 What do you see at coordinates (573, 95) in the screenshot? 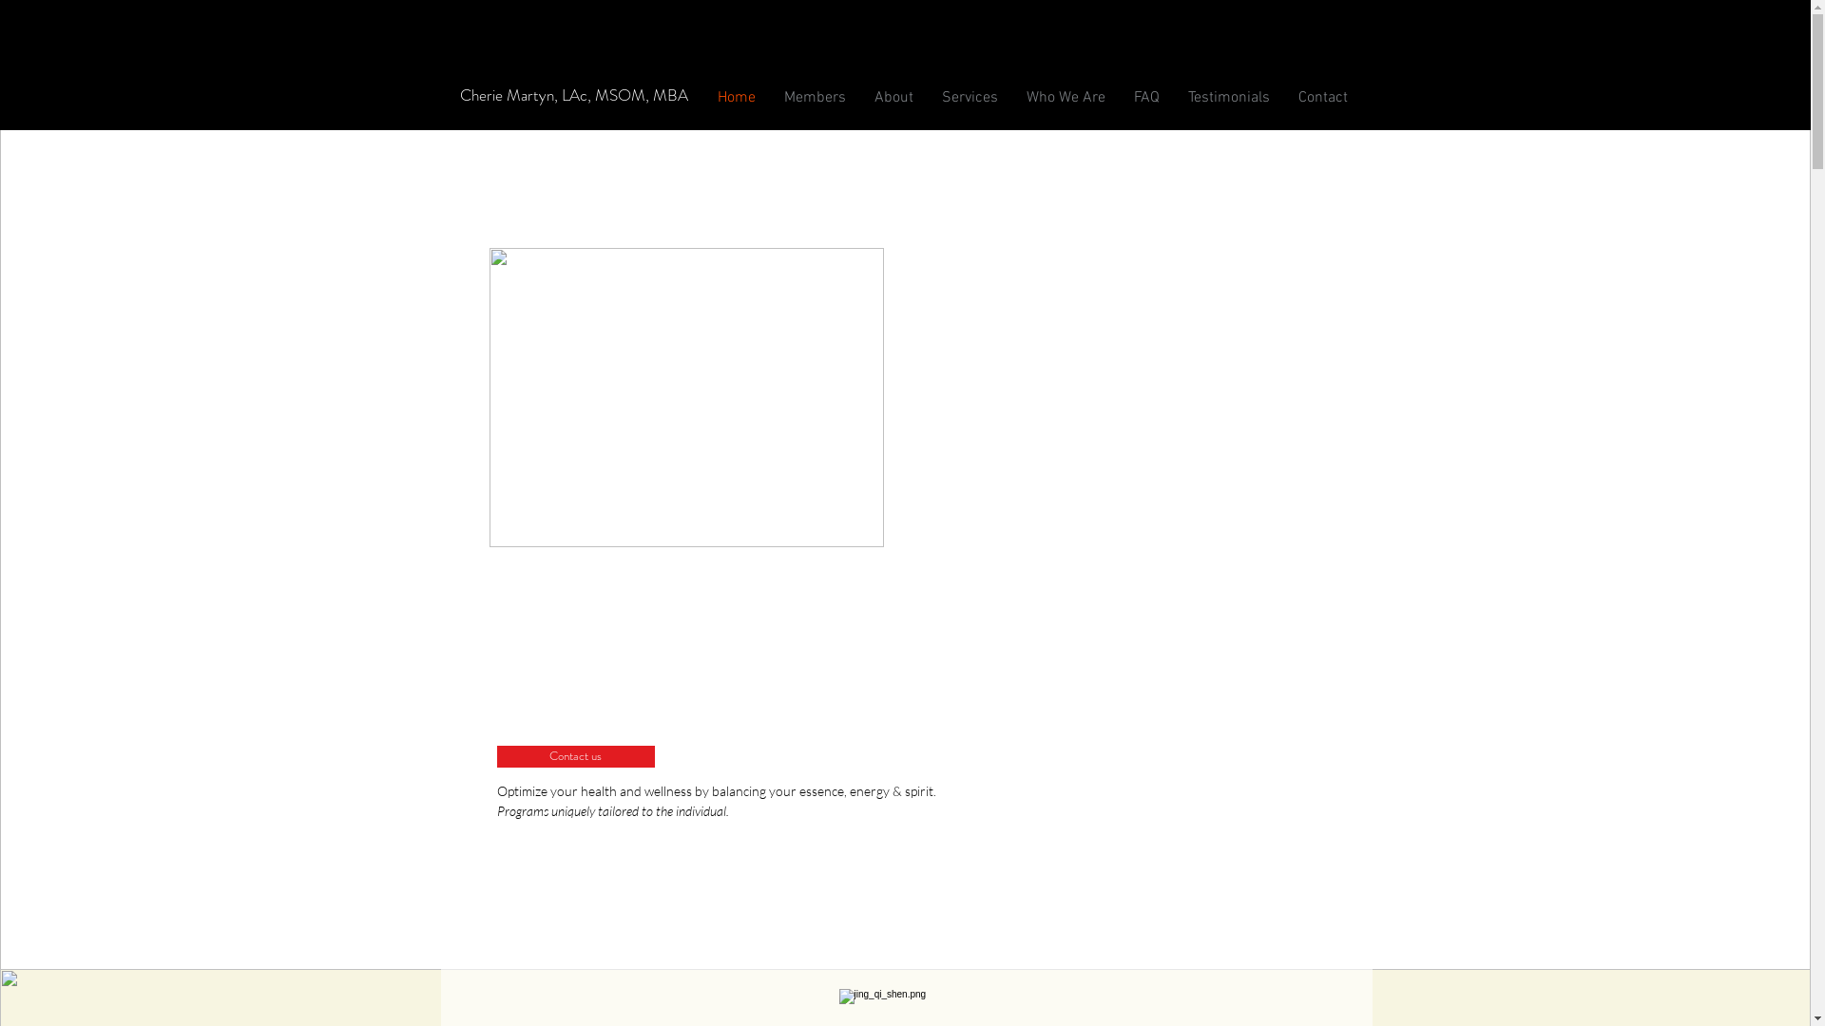
I see `Cherie Martyn, LAc, MSOM, MBA` at bounding box center [573, 95].